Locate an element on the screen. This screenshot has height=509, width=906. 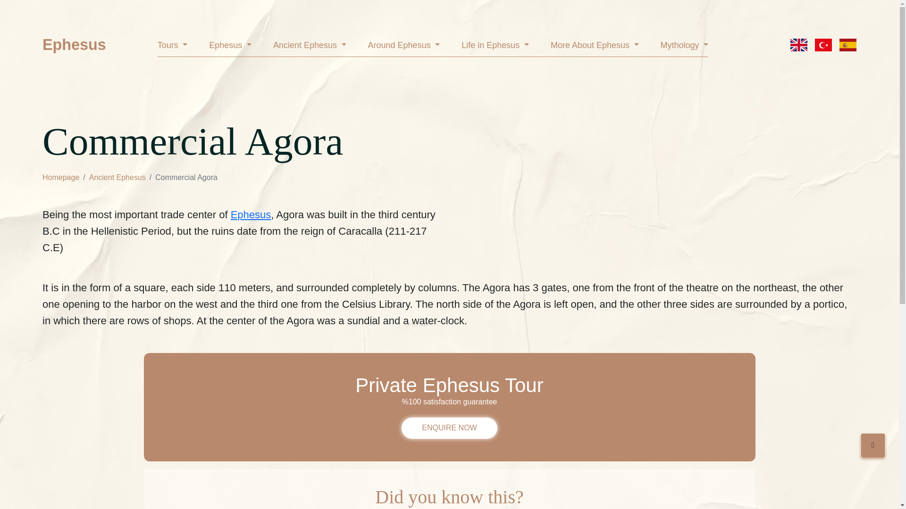
Tours is located at coordinates (173, 47).